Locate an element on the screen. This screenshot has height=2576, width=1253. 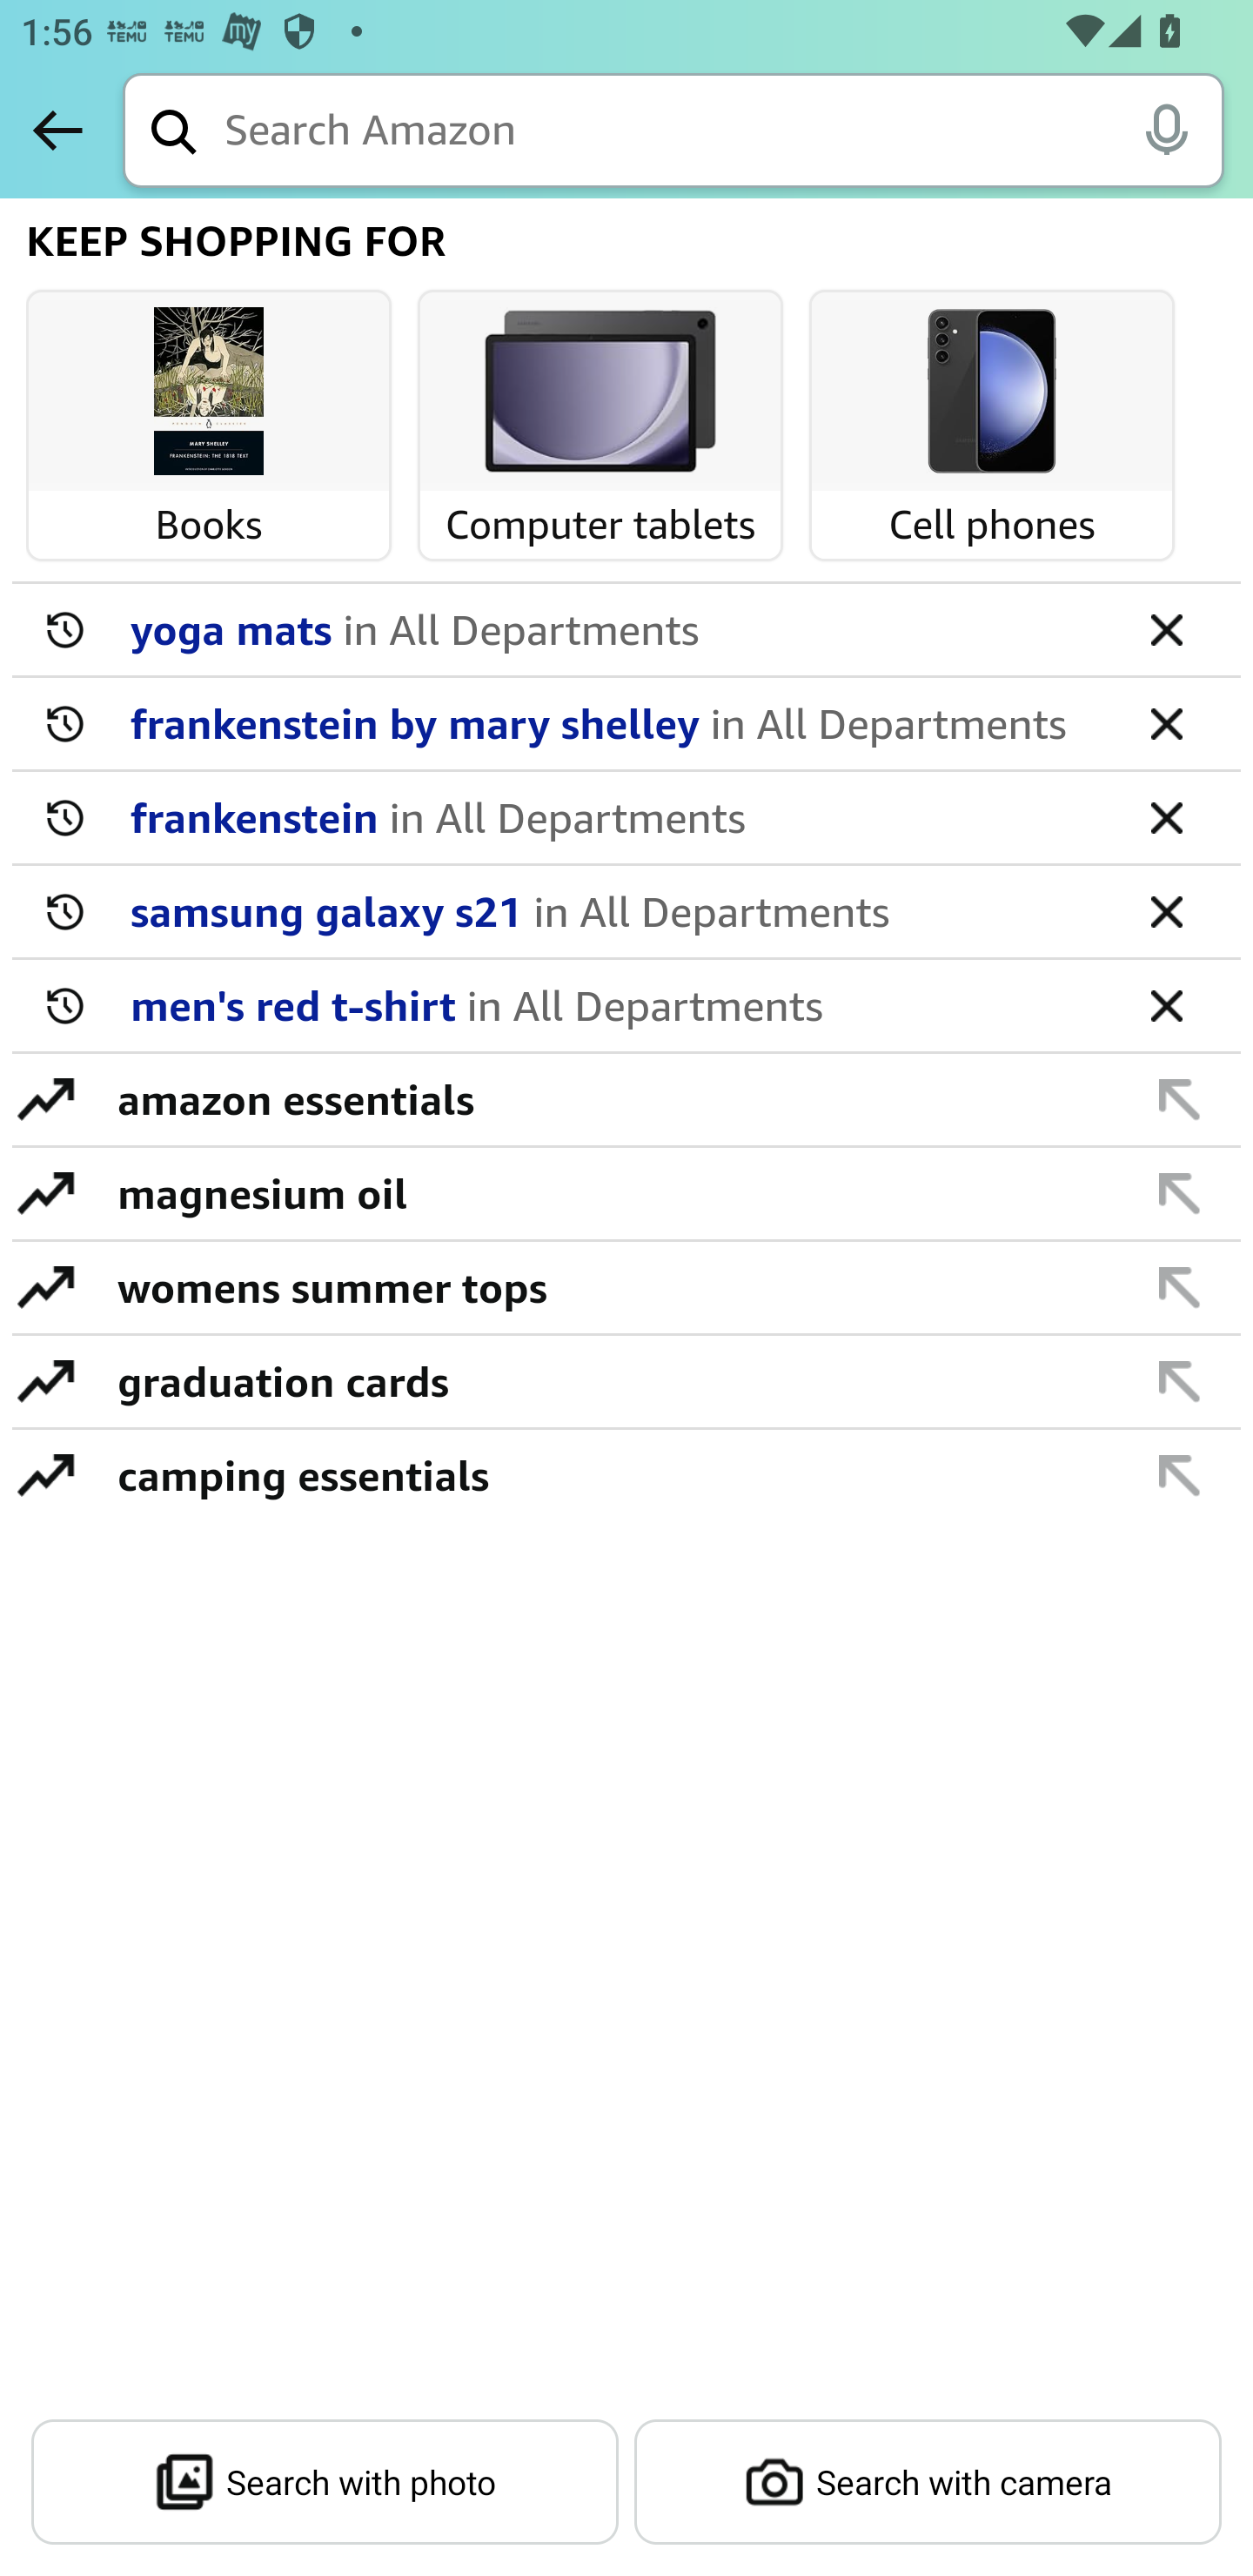
samsung galaxy s21 delete is located at coordinates (626, 912).